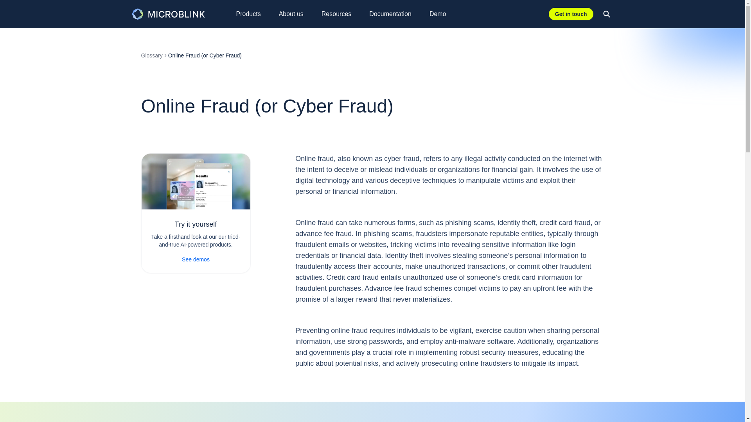 The image size is (751, 422). What do you see at coordinates (151, 55) in the screenshot?
I see `Glossary` at bounding box center [151, 55].